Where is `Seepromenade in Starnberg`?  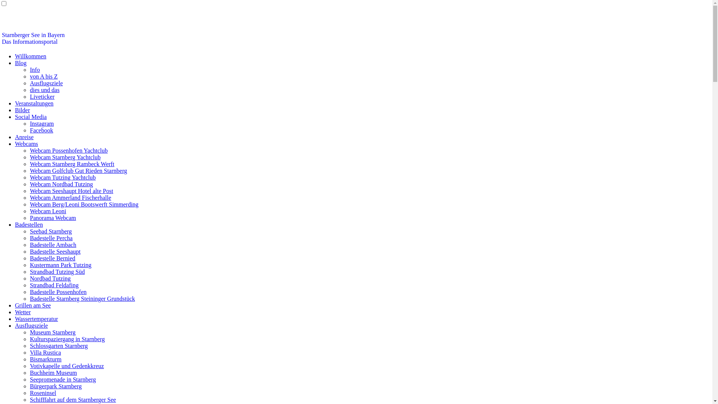
Seepromenade in Starnberg is located at coordinates (63, 379).